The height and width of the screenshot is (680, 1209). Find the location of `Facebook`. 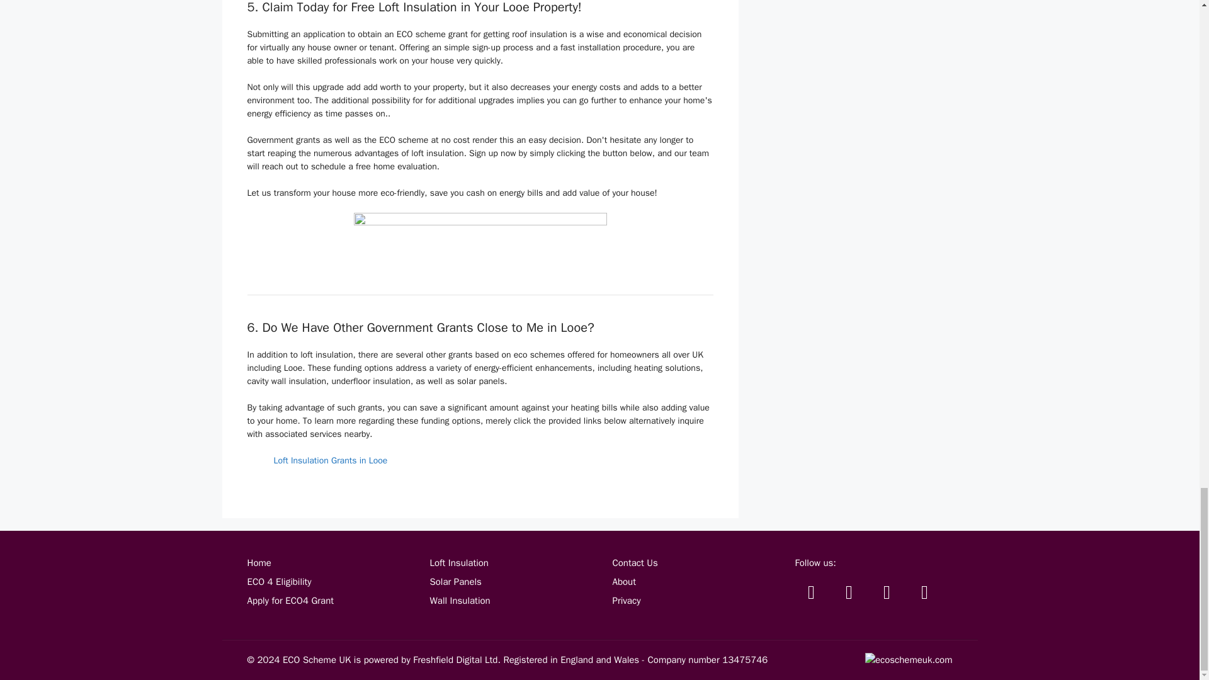

Facebook is located at coordinates (849, 592).